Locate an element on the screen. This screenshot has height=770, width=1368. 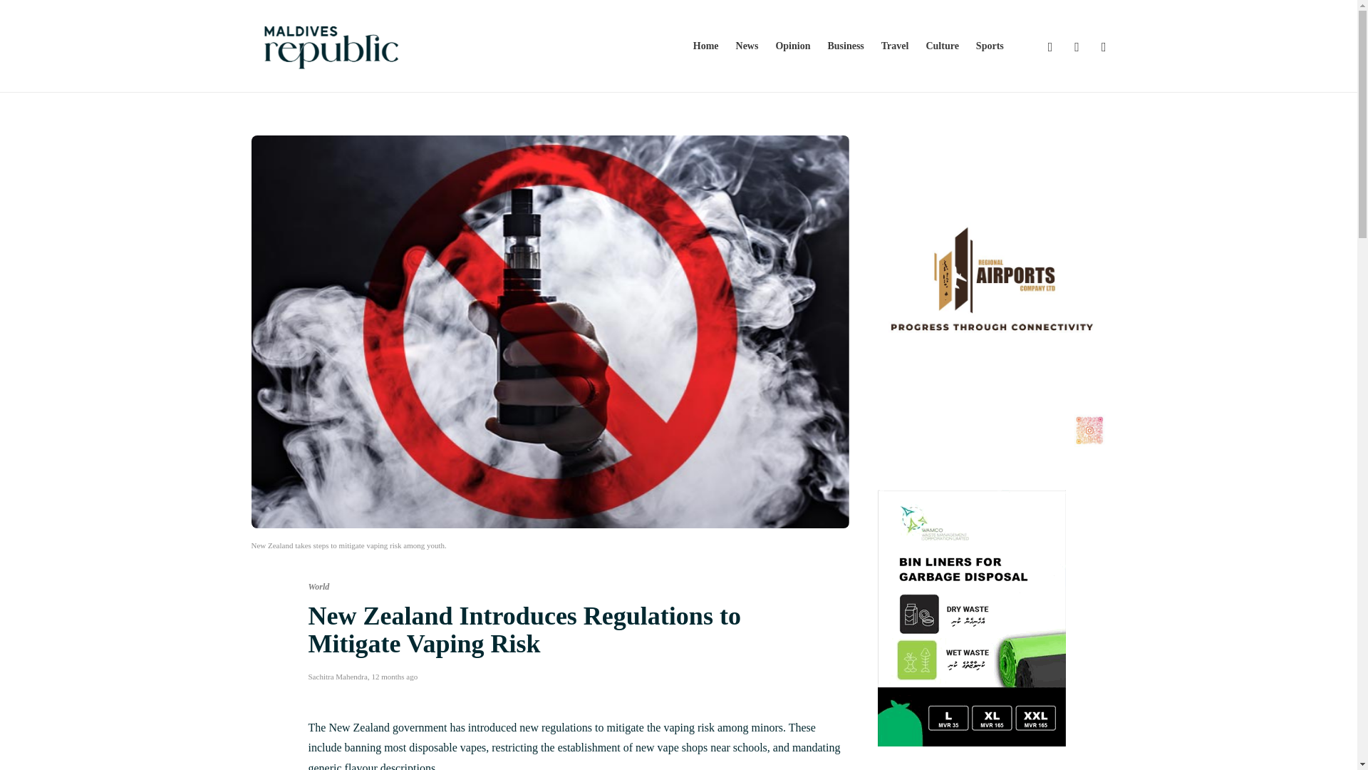
Sachitra Mahendra is located at coordinates (337, 676).